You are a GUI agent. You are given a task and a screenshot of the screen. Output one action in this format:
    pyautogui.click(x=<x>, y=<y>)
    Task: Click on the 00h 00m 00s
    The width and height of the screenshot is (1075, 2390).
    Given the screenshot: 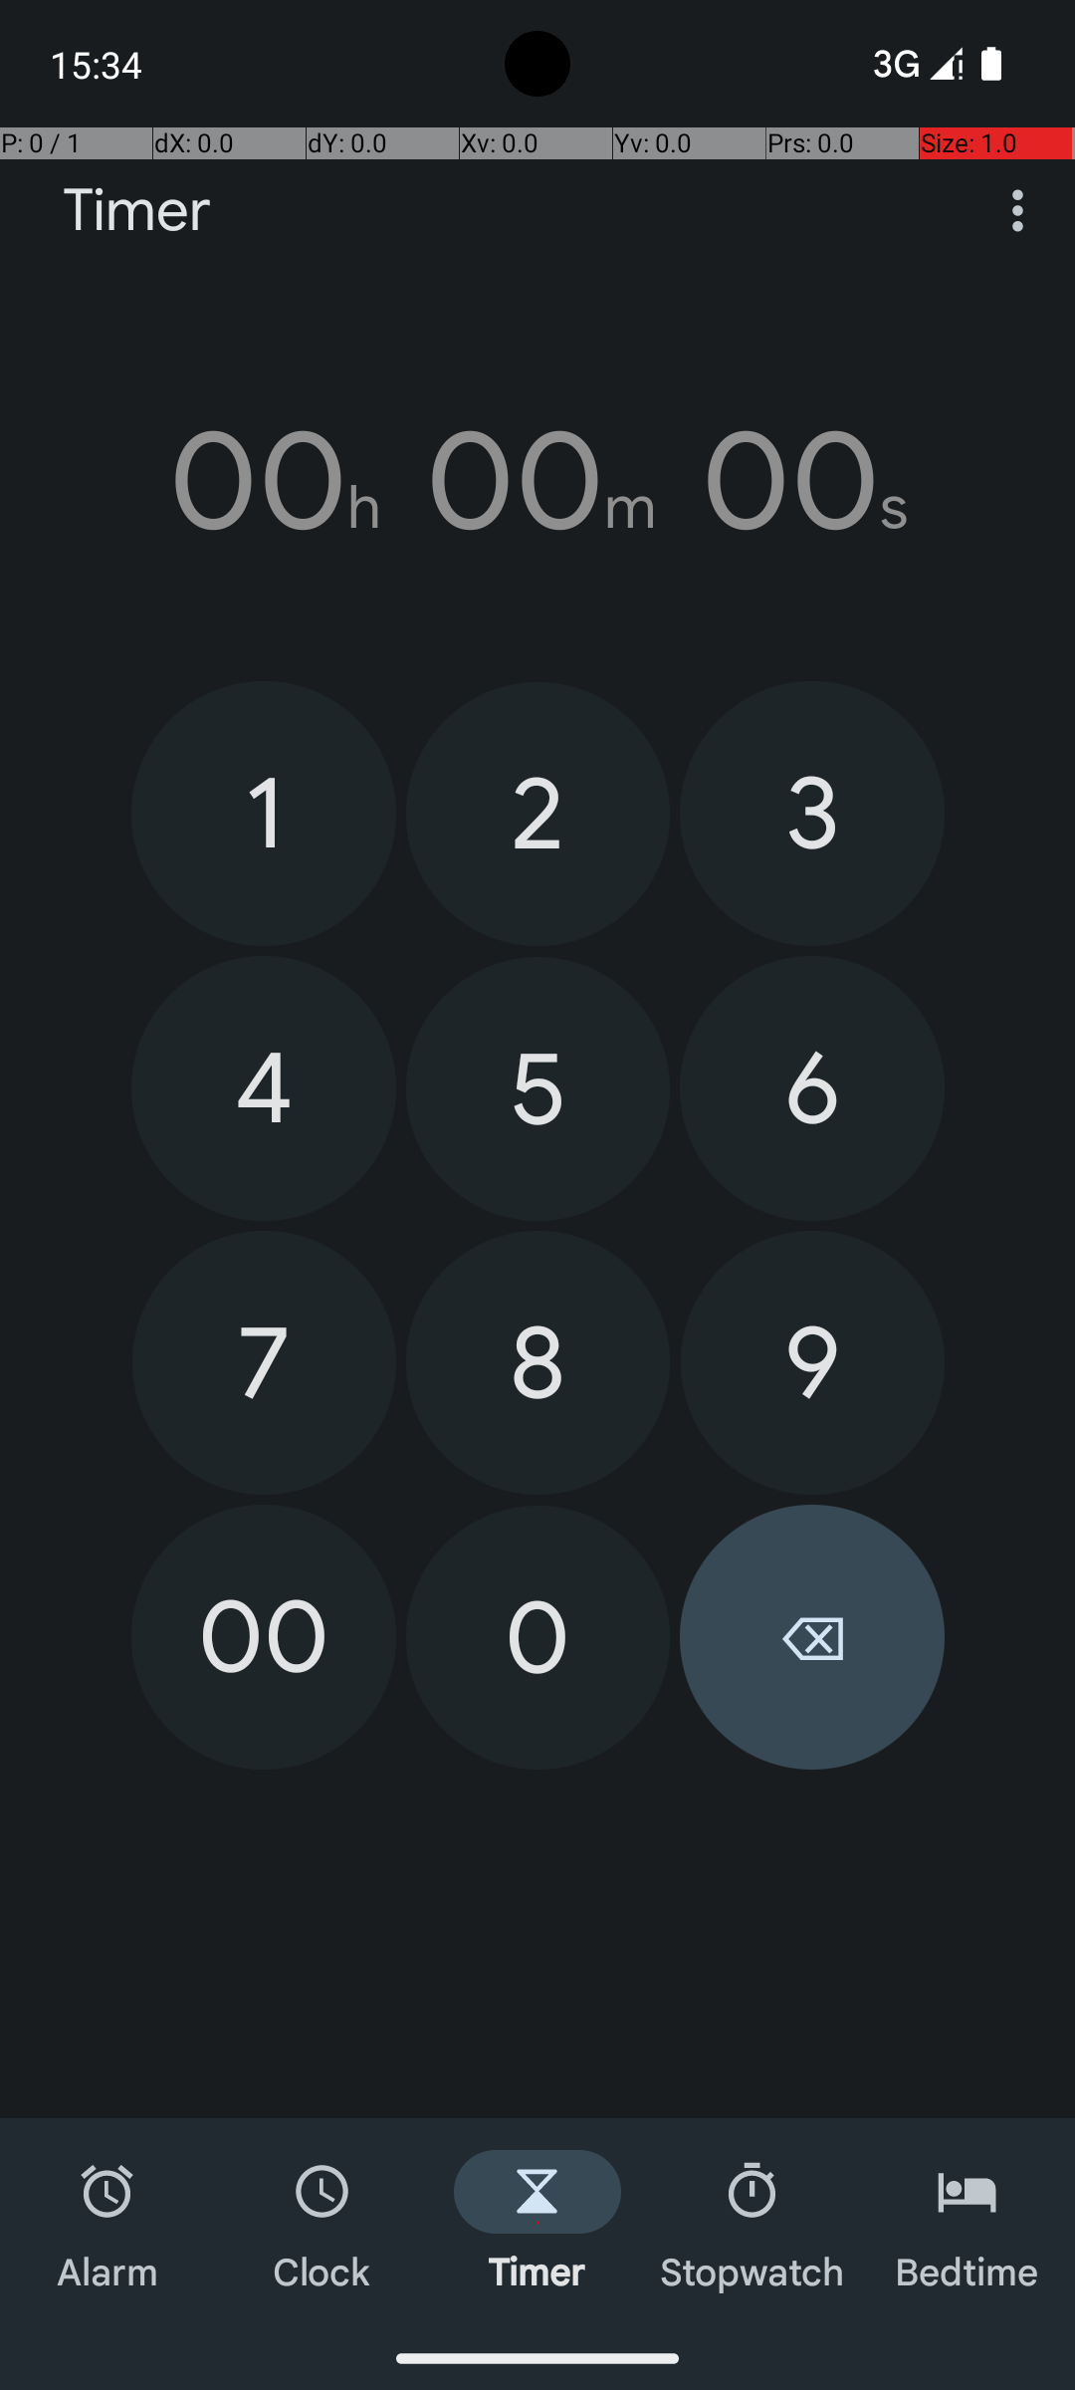 What is the action you would take?
    pyautogui.click(x=537, y=481)
    